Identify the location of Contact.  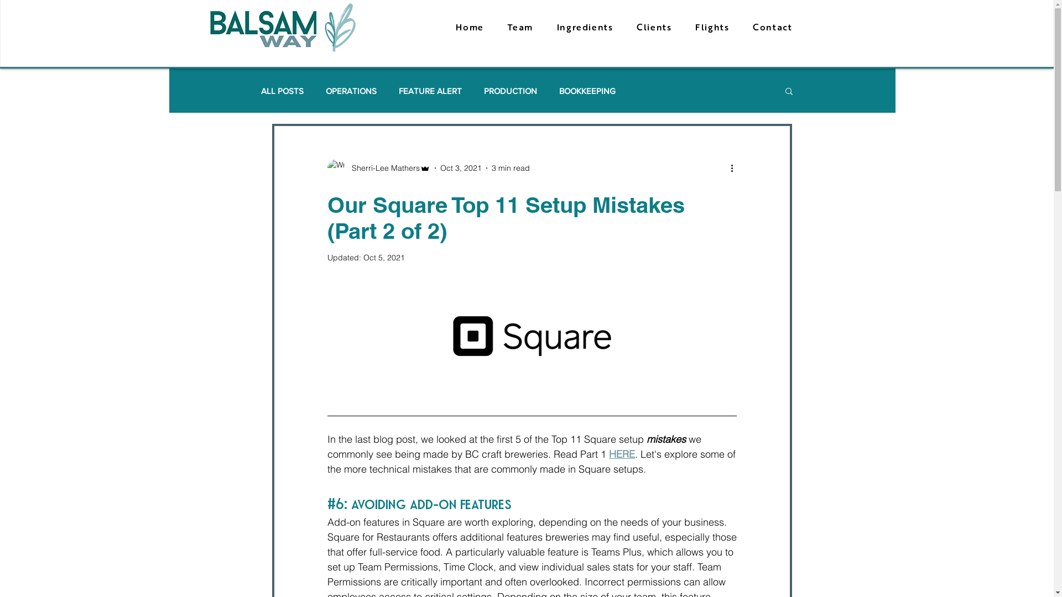
(772, 29).